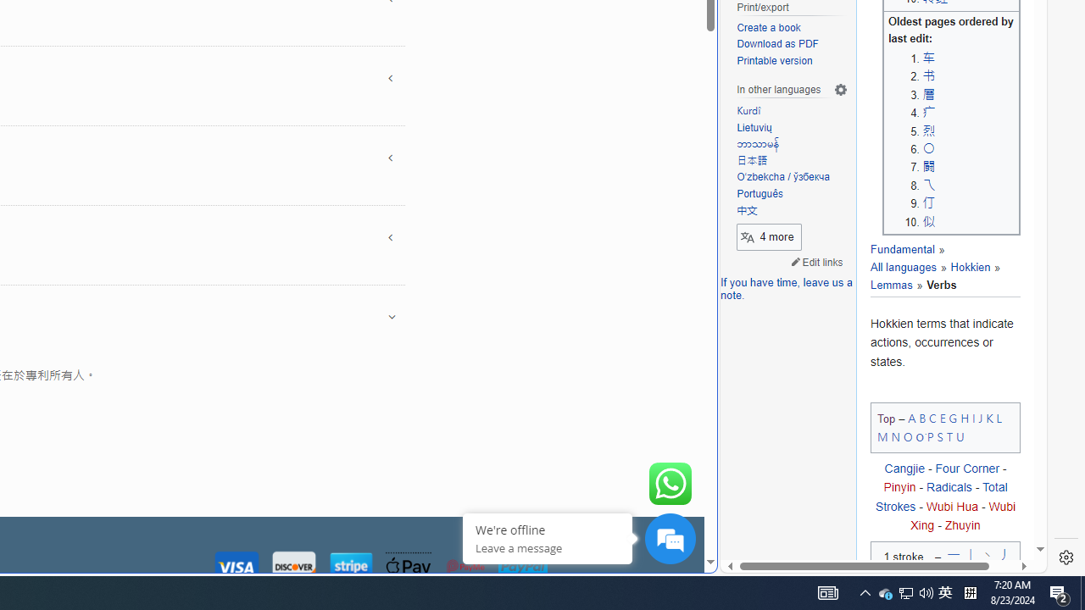 This screenshot has width=1085, height=610. What do you see at coordinates (965, 417) in the screenshot?
I see `H` at bounding box center [965, 417].